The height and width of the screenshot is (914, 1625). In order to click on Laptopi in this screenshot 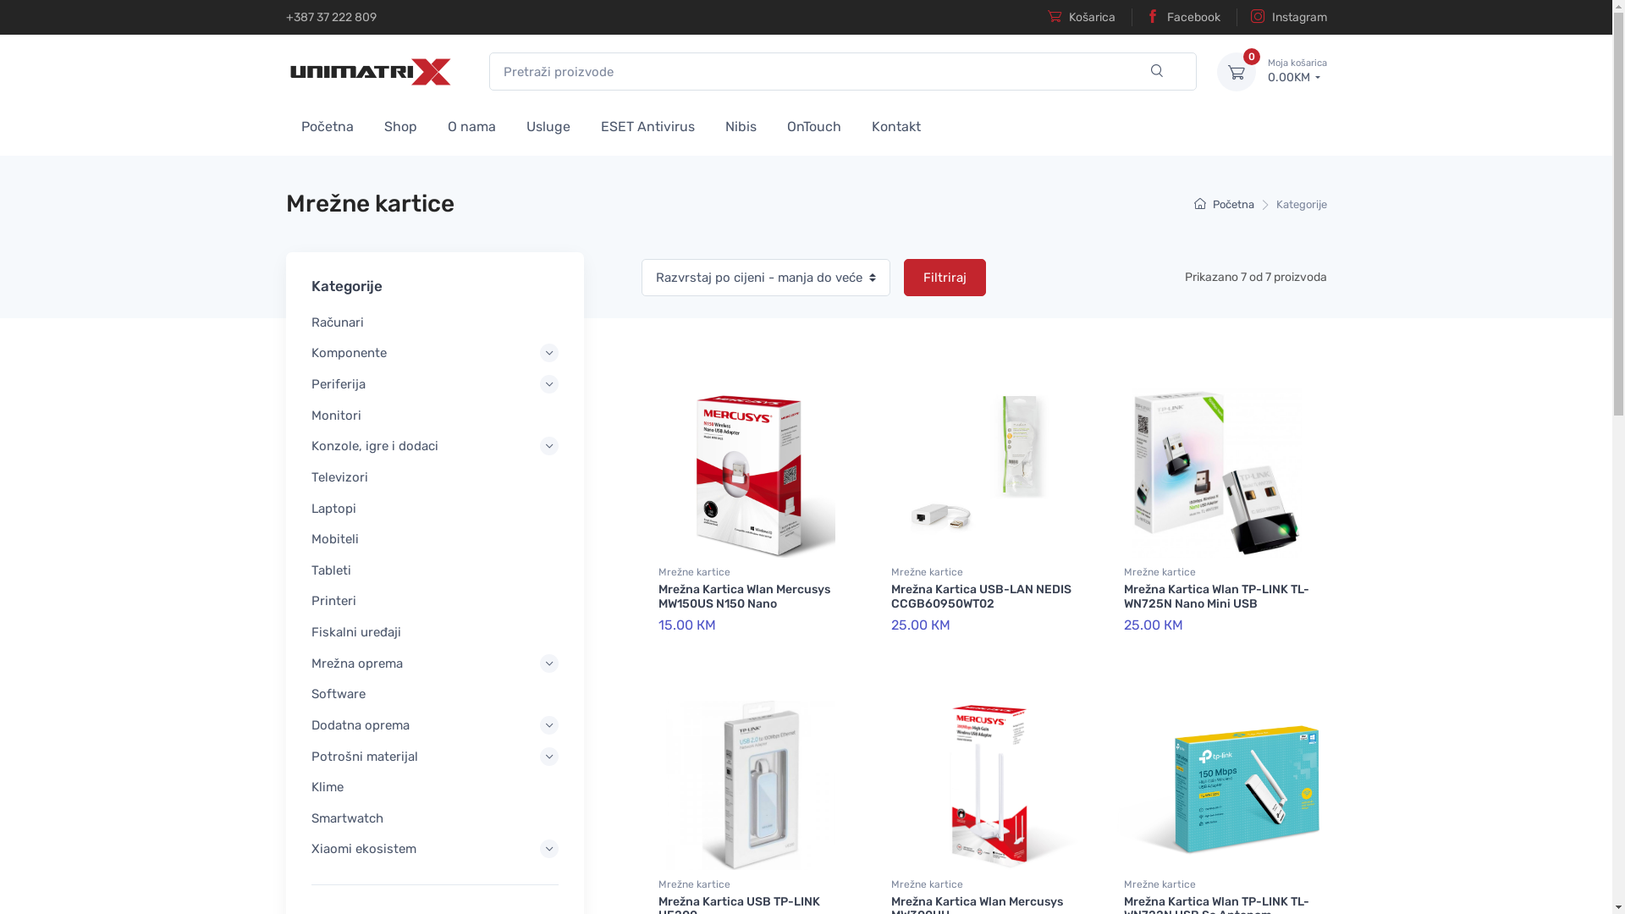, I will do `click(435, 509)`.